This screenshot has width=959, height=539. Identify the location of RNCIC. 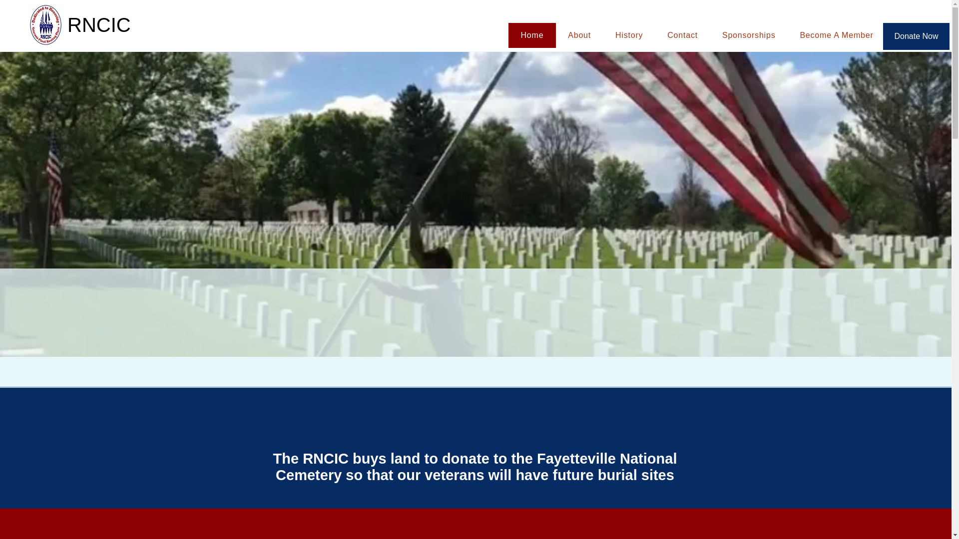
(106, 25).